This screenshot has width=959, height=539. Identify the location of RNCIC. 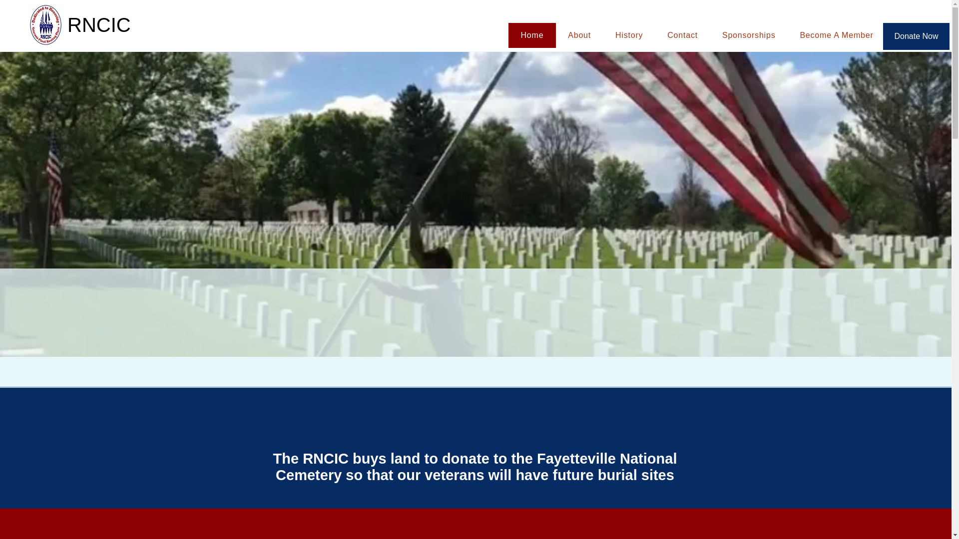
(106, 25).